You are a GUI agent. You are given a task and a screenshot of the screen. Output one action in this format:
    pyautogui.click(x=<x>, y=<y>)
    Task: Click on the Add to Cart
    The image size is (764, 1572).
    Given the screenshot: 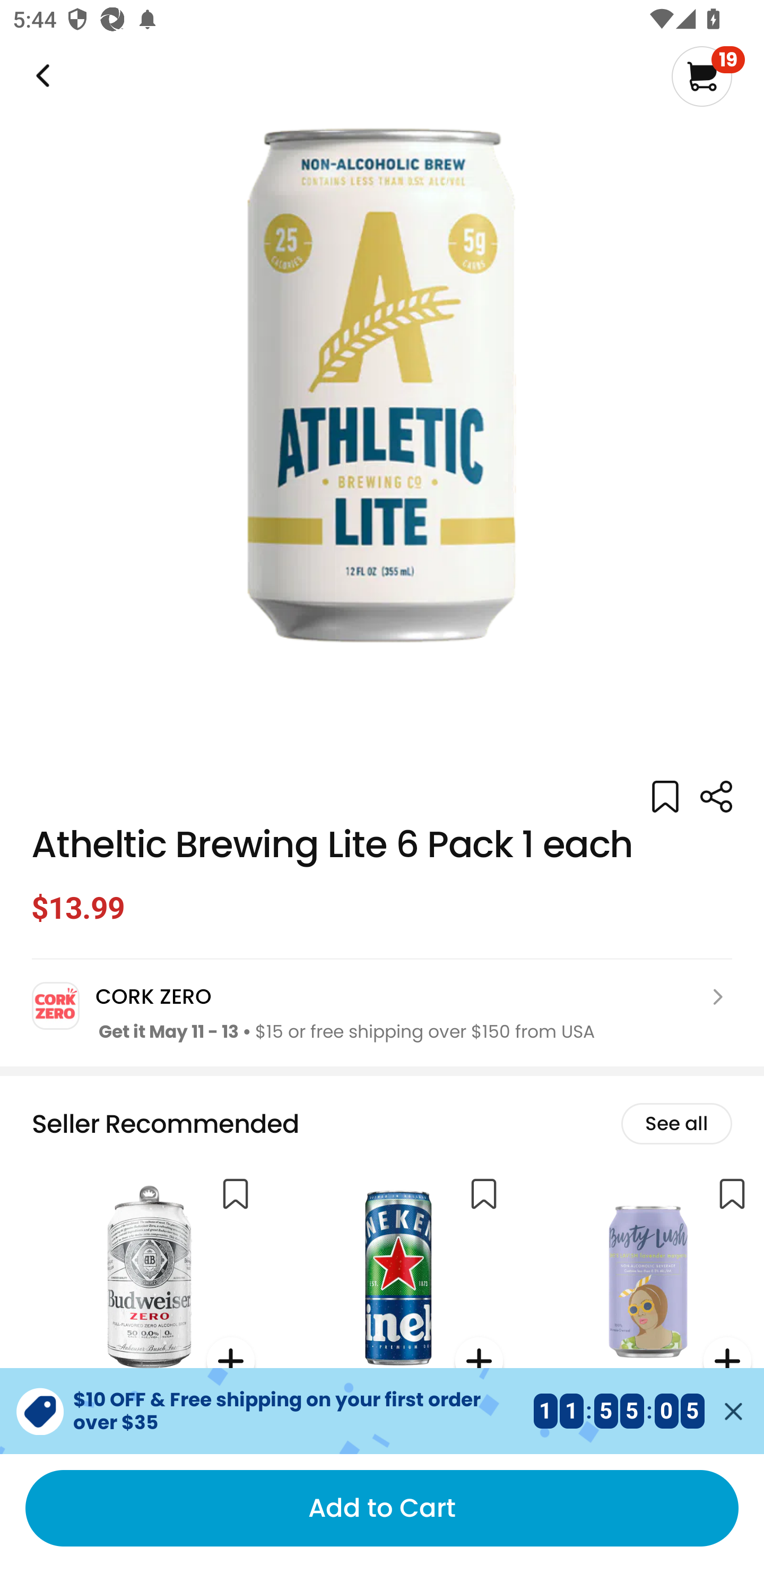 What is the action you would take?
    pyautogui.click(x=382, y=1508)
    